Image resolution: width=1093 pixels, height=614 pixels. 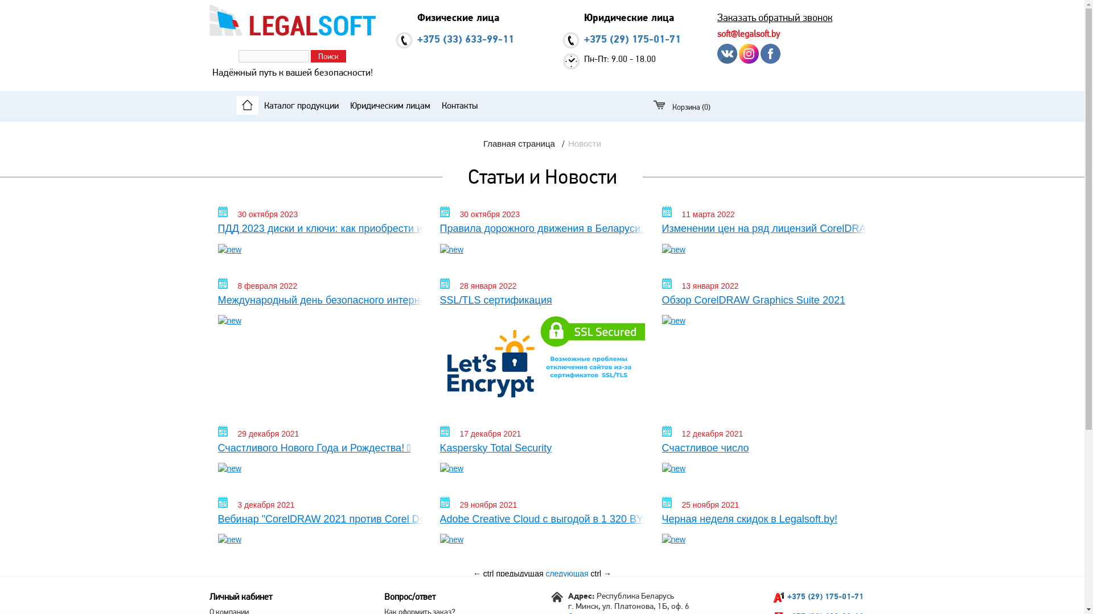 I want to click on 2, so click(x=552, y=585).